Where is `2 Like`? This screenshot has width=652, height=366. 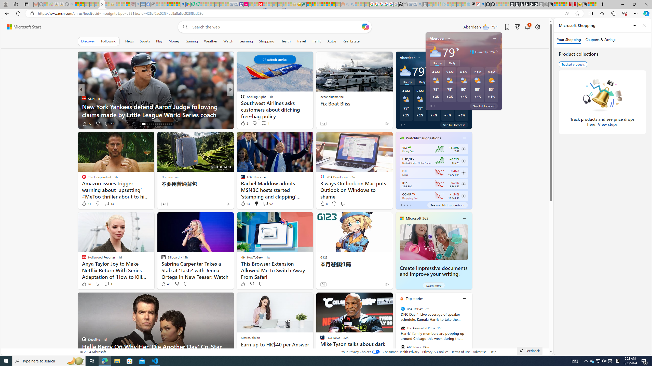
2 Like is located at coordinates (244, 123).